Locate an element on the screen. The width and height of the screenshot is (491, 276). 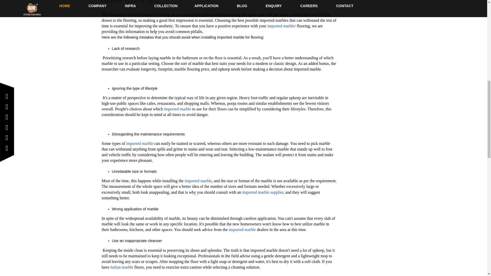
 imported marble is located at coordinates (197, 181).